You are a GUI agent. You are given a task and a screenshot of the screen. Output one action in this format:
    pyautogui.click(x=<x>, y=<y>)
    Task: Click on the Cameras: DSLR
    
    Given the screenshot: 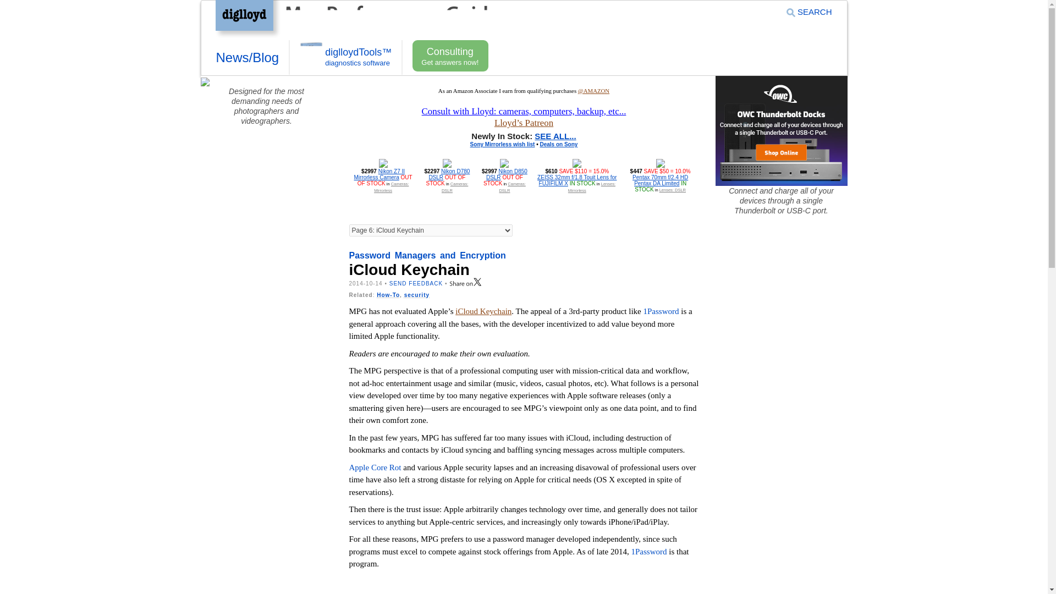 What is the action you would take?
    pyautogui.click(x=454, y=187)
    